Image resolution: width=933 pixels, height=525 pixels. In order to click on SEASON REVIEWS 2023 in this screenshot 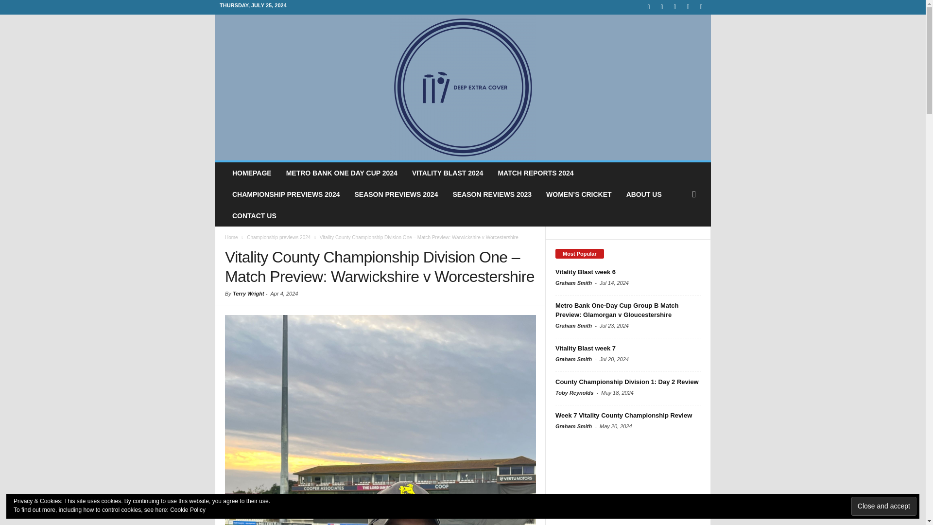, I will do `click(492, 194)`.